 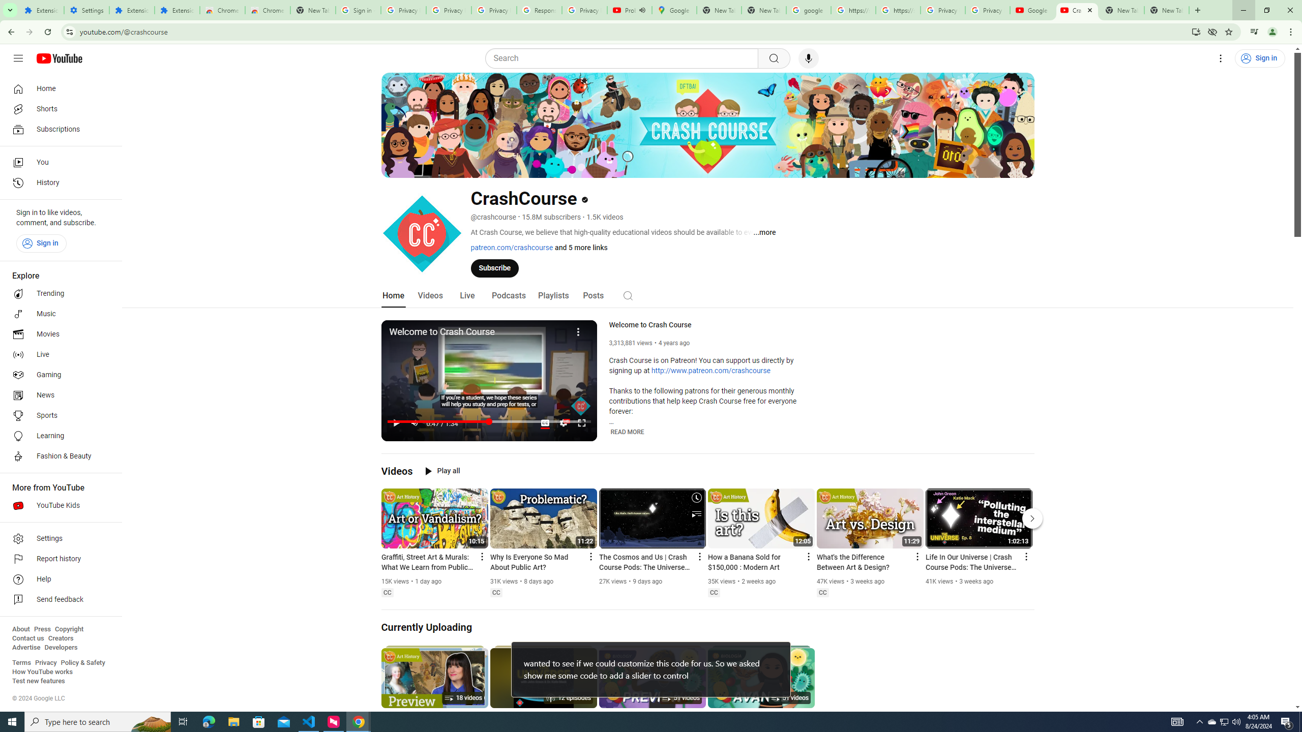 What do you see at coordinates (42, 672) in the screenshot?
I see `How YouTube works` at bounding box center [42, 672].